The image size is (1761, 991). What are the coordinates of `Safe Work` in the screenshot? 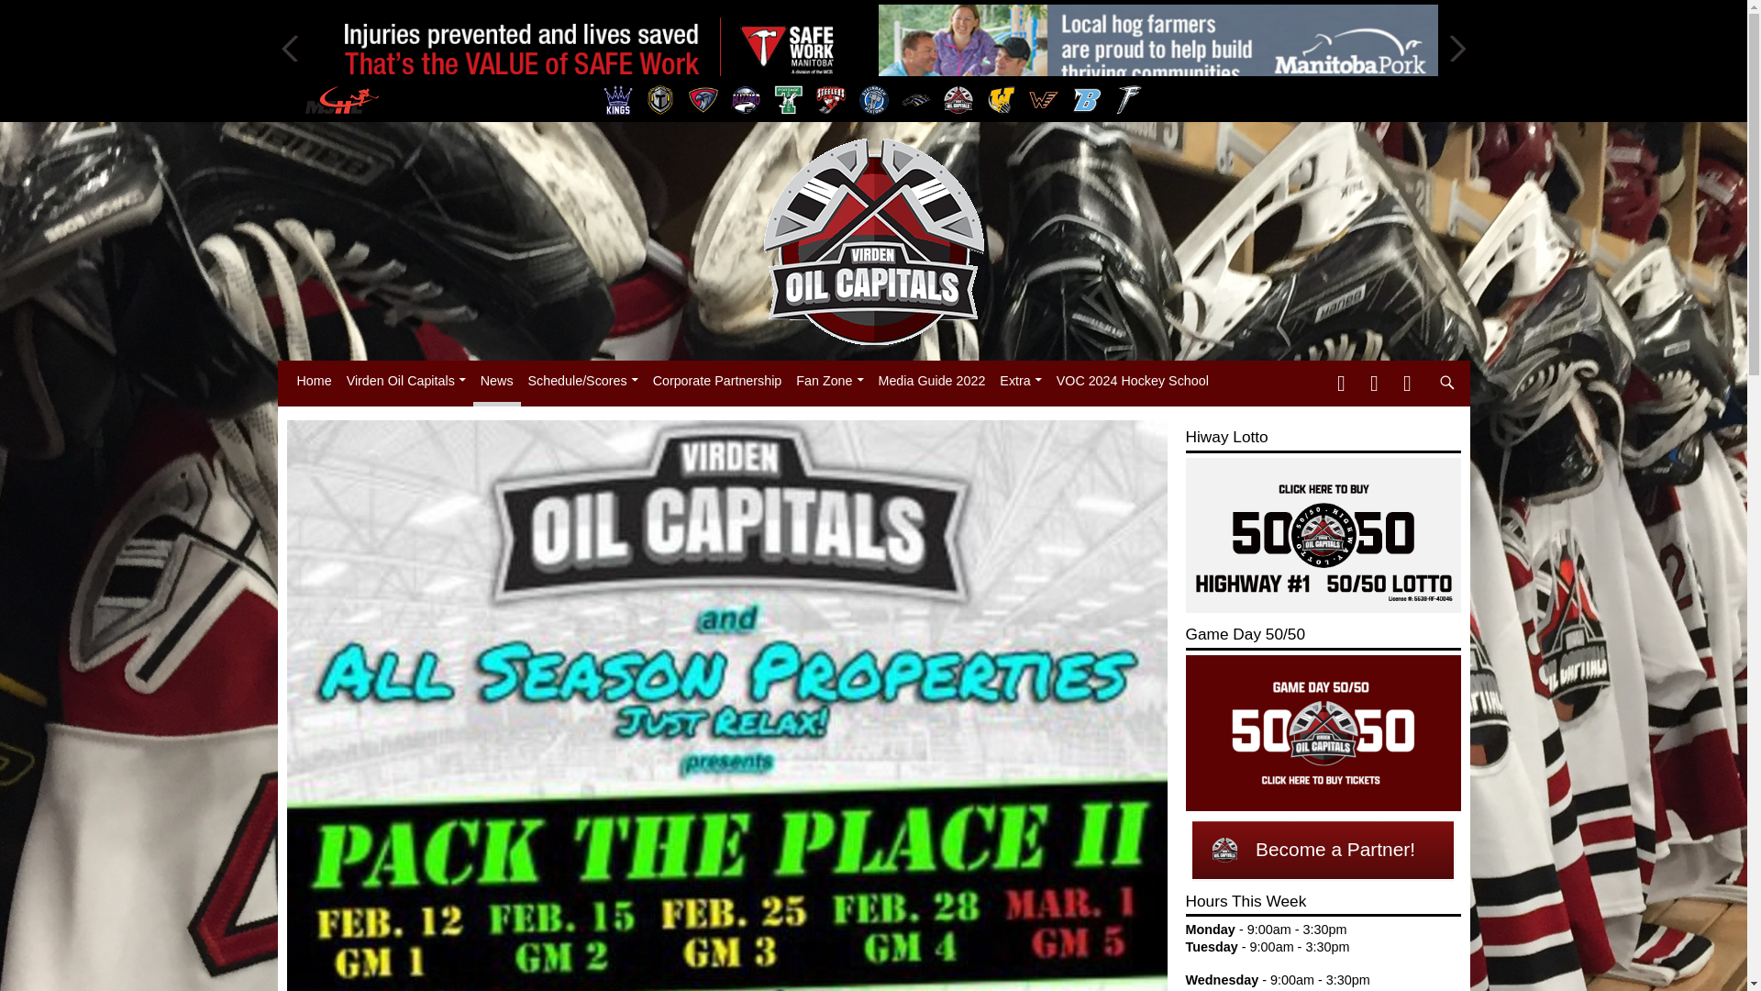 It's located at (589, 48).